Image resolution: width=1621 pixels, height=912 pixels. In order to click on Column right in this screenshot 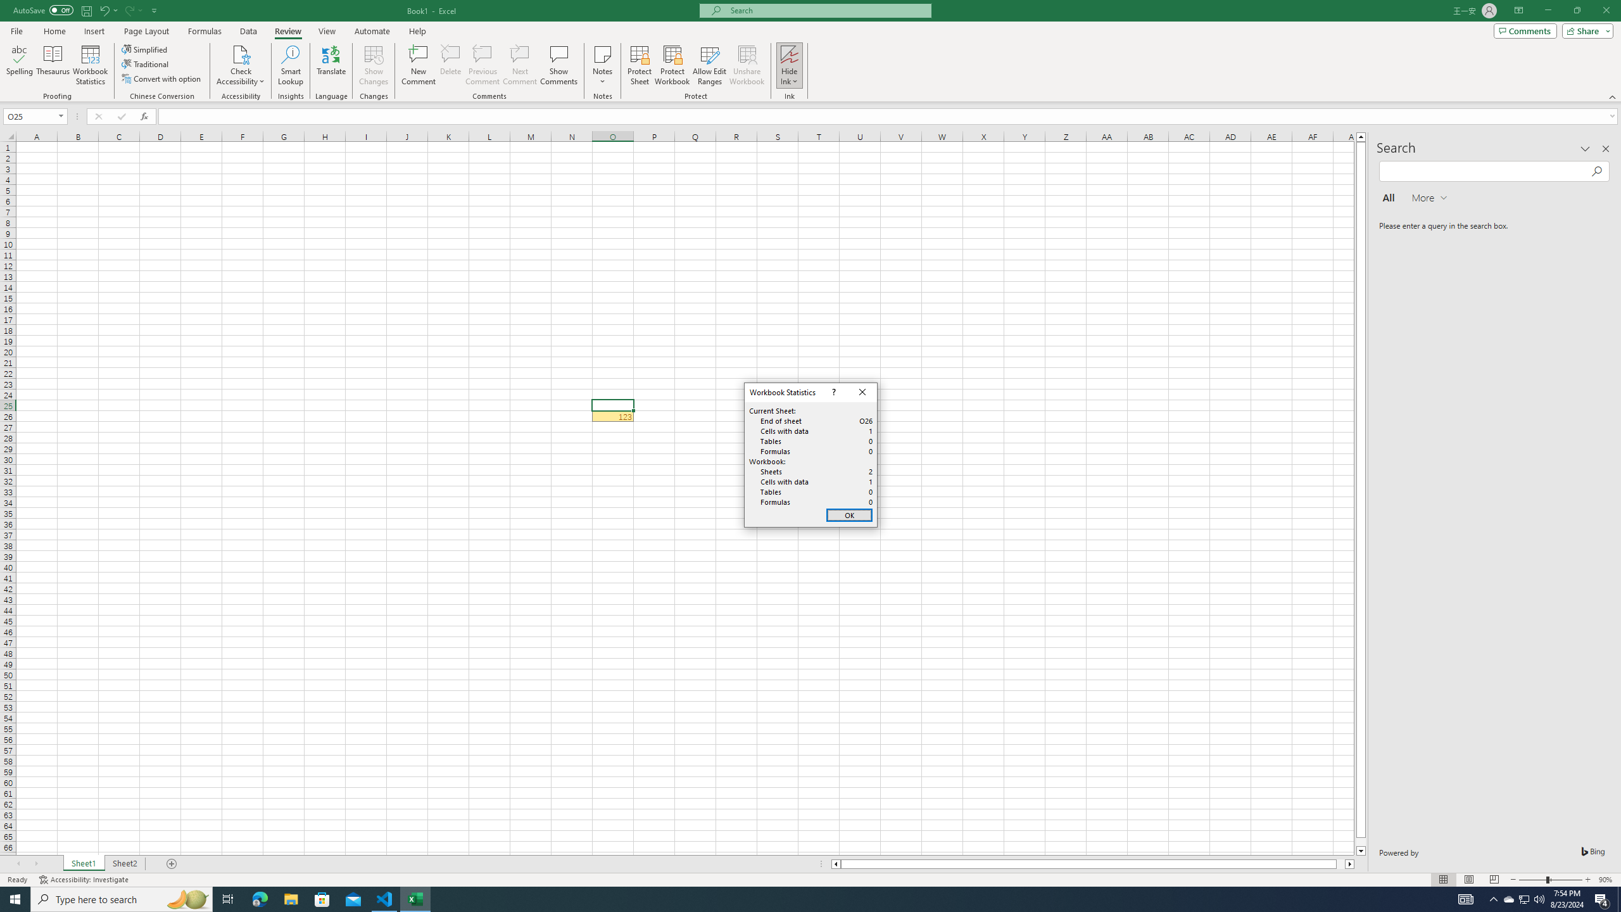, I will do `click(1350, 864)`.